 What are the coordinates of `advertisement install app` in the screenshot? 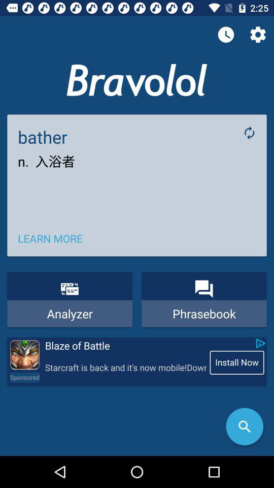 It's located at (24, 355).